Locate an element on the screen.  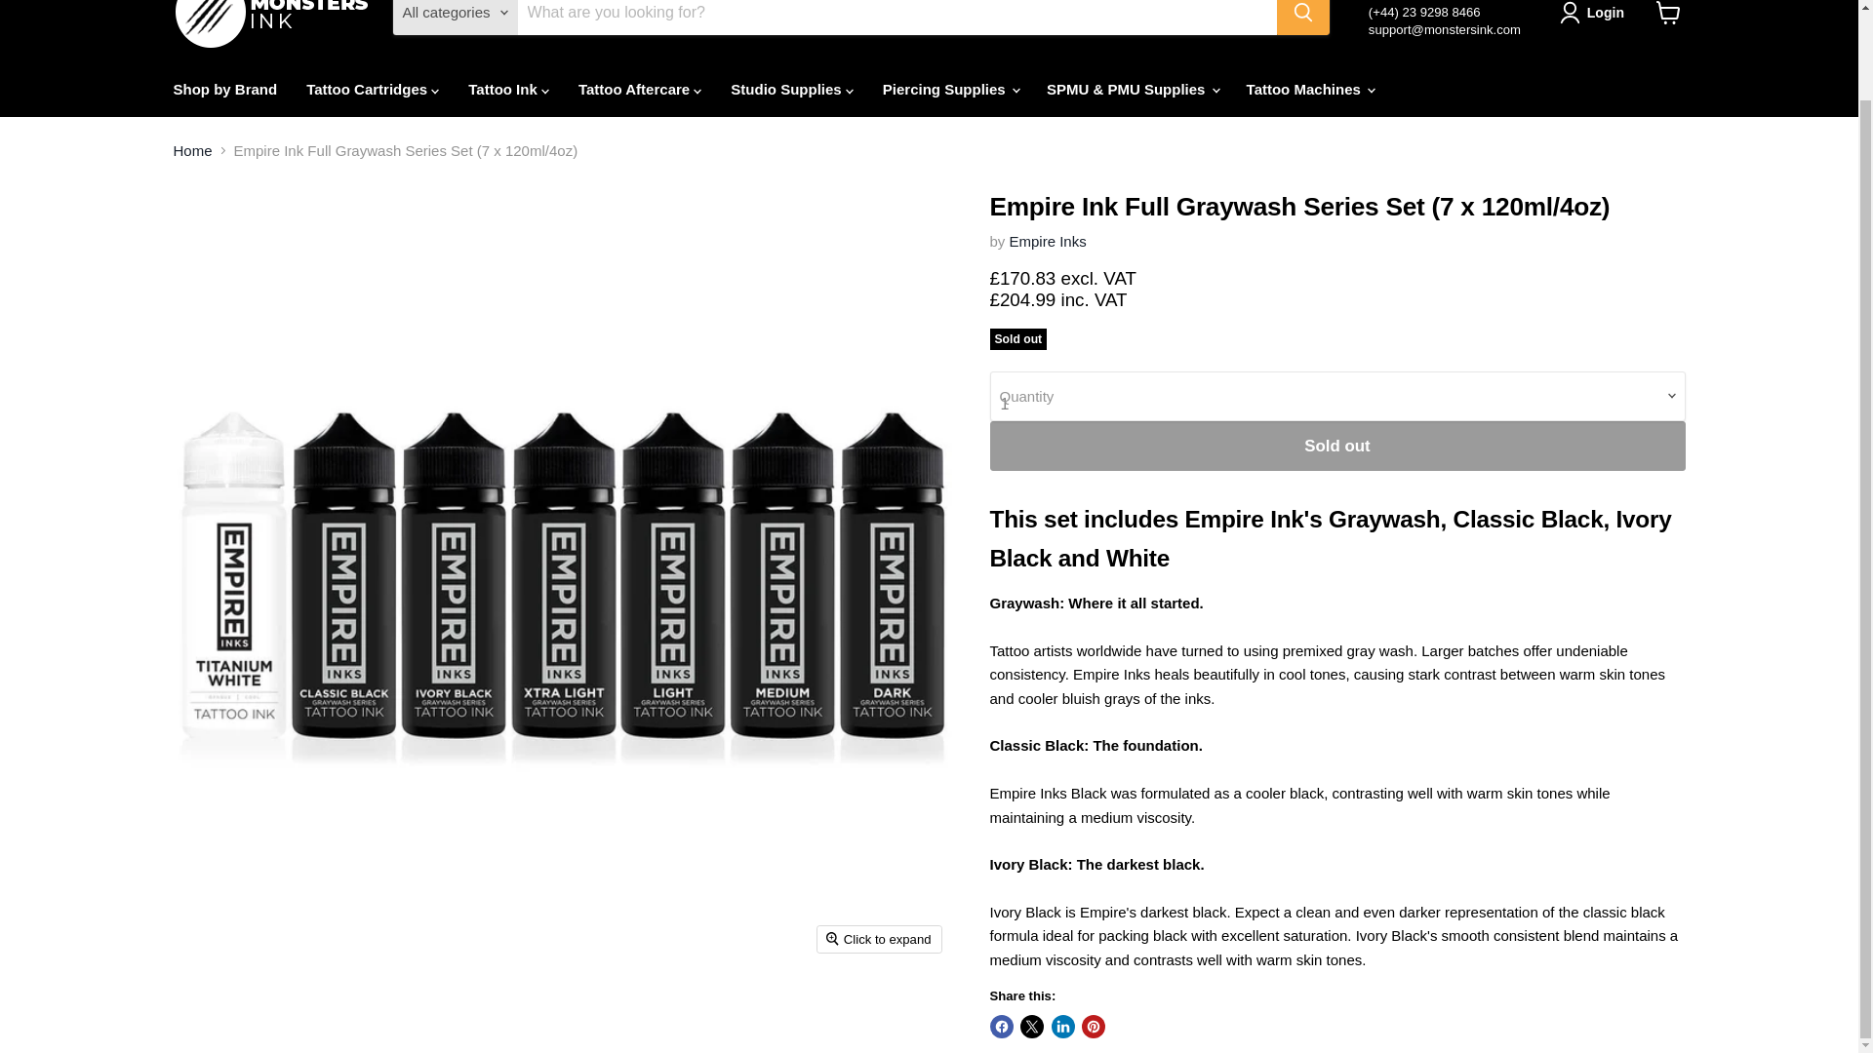
View cart is located at coordinates (1668, 17).